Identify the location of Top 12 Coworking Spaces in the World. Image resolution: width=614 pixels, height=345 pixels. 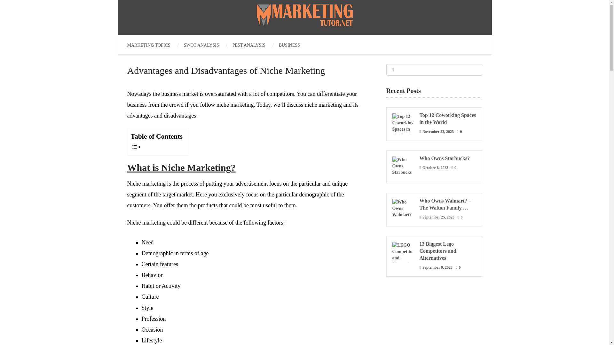
(434, 119).